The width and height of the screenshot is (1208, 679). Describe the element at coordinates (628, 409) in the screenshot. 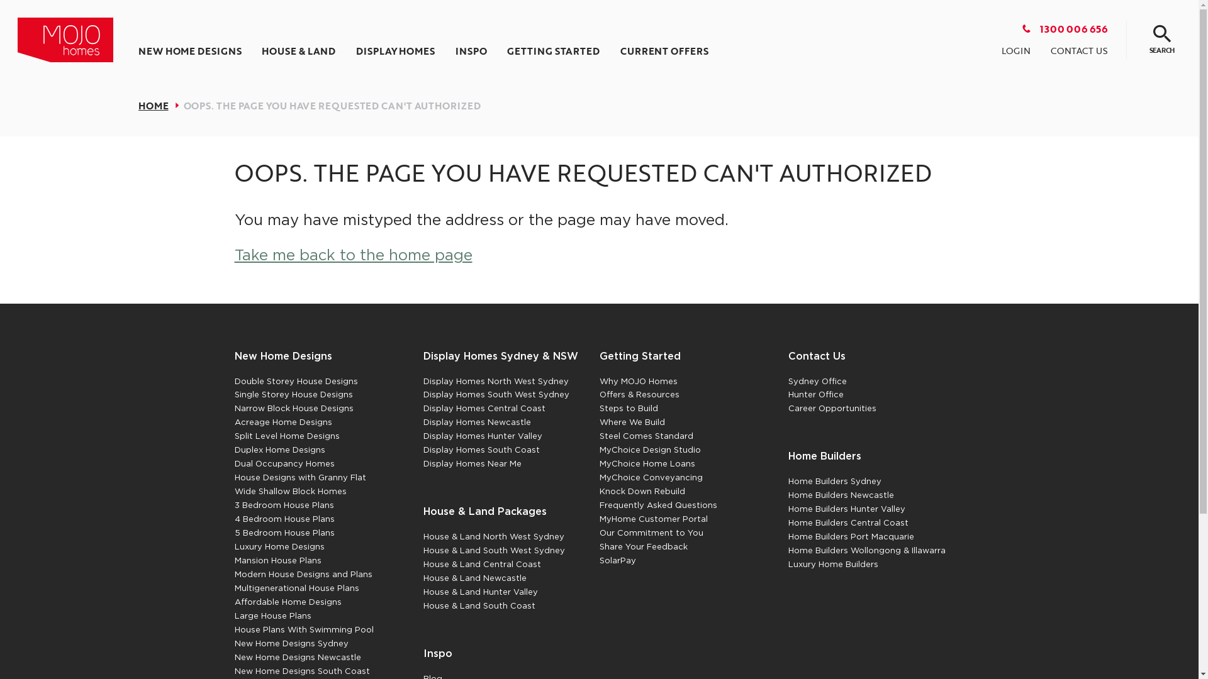

I see `Steps to Build` at that location.